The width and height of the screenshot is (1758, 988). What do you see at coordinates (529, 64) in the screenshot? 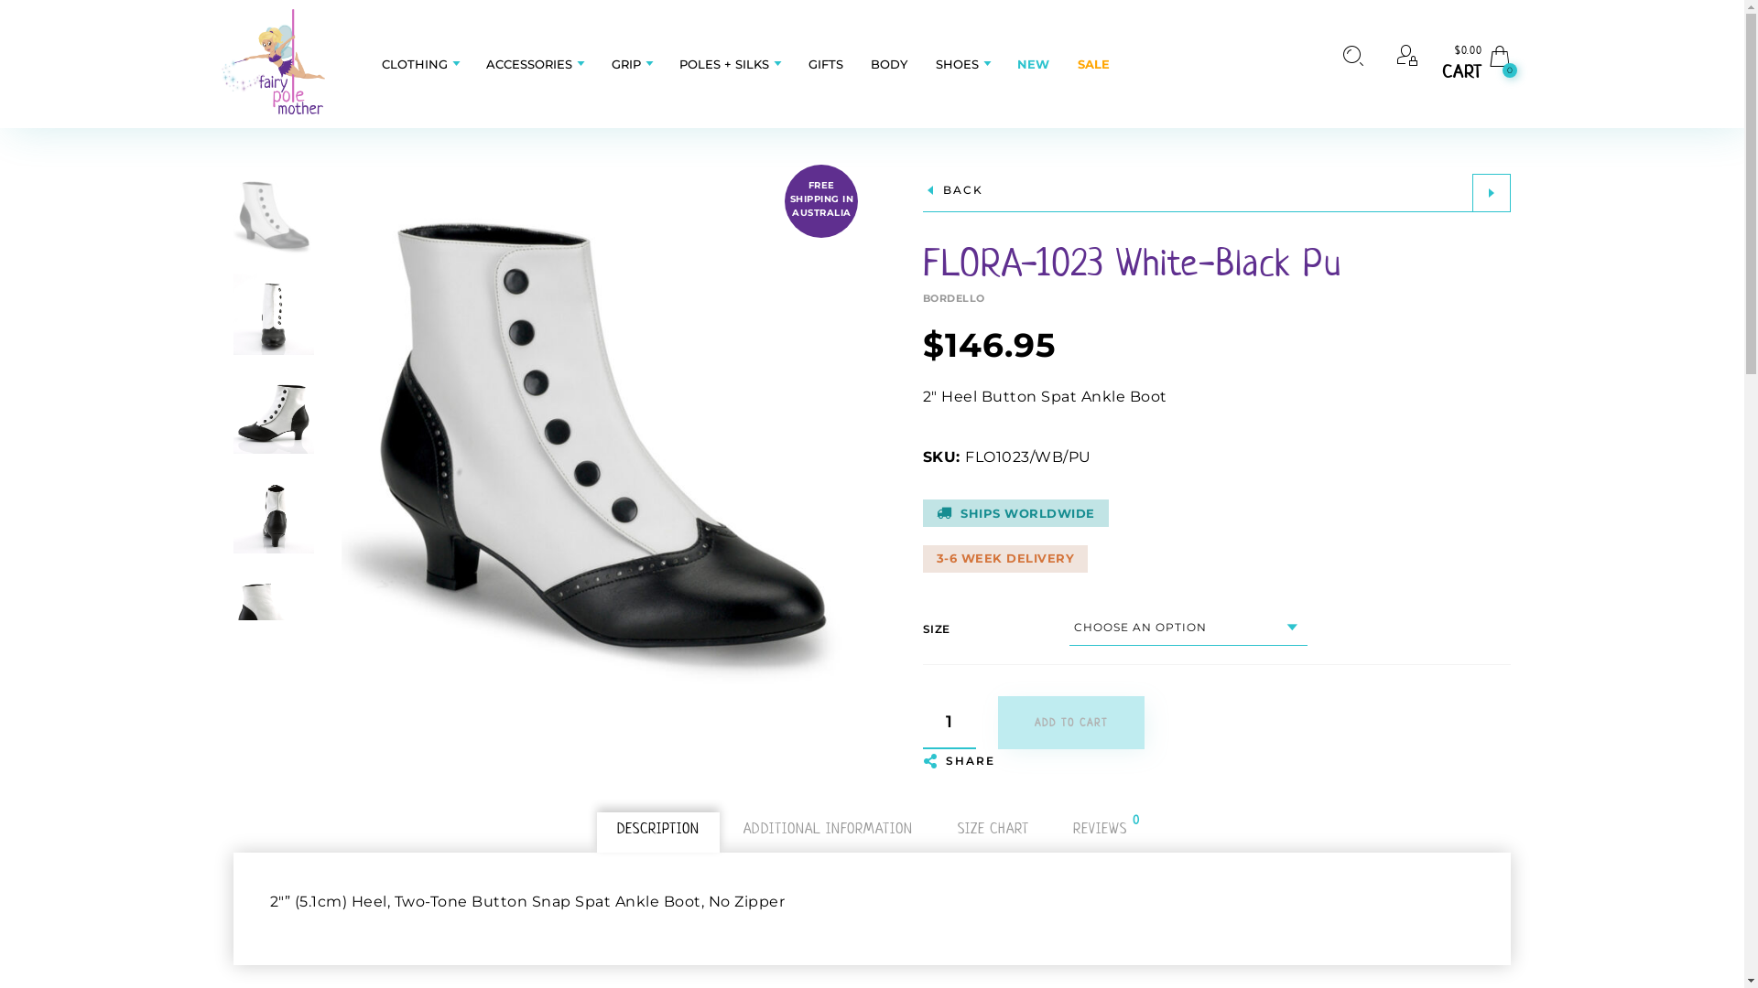
I see `ACCESSORIES` at bounding box center [529, 64].